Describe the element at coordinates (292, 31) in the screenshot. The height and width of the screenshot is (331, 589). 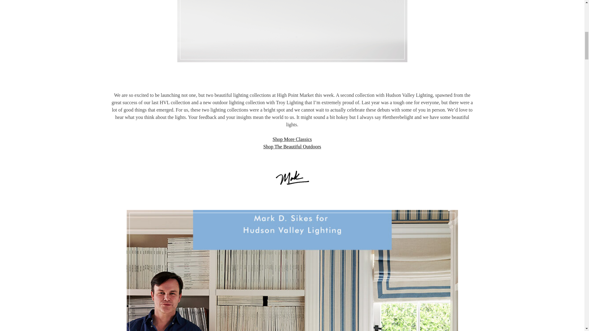
I see `8bb27ec2-53d8-2e55-2441-a34ea3664d4c` at that location.